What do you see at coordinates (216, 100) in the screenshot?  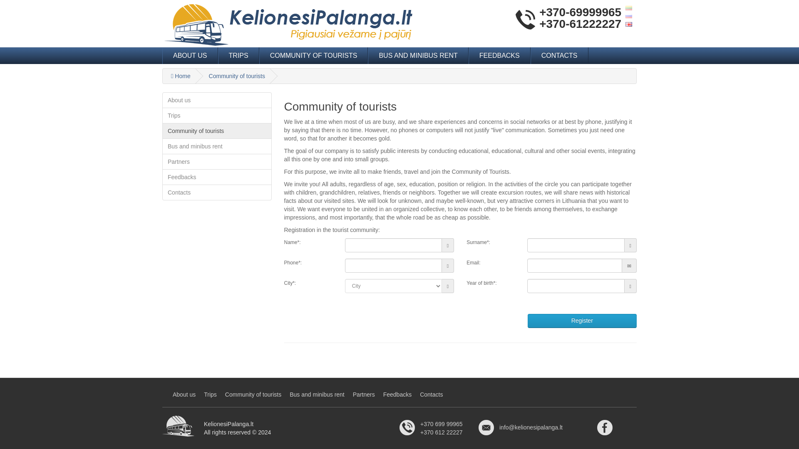 I see `About us` at bounding box center [216, 100].